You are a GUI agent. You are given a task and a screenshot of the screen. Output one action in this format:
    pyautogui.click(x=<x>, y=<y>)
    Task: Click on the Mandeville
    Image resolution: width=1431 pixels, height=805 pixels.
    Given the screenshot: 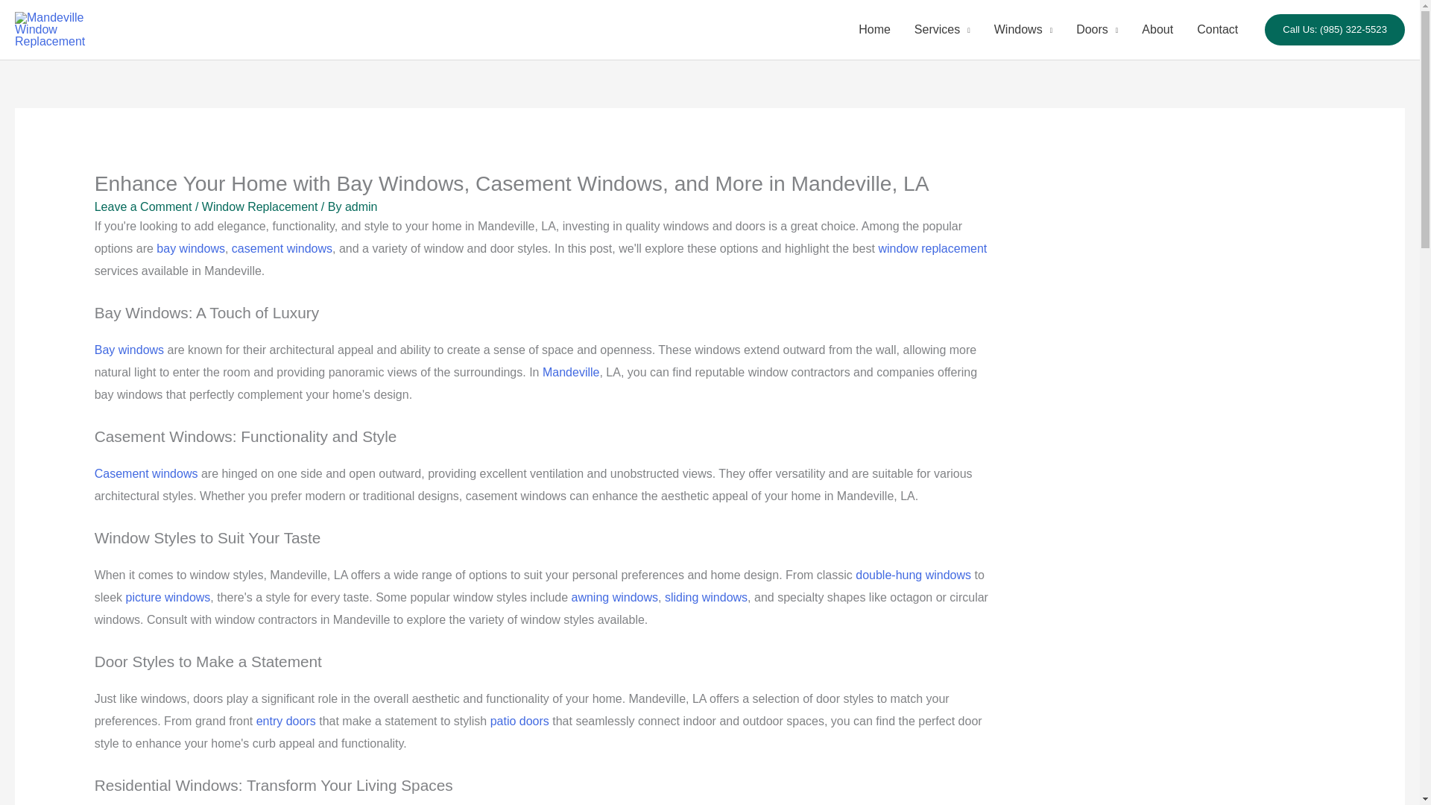 What is the action you would take?
    pyautogui.click(x=571, y=372)
    